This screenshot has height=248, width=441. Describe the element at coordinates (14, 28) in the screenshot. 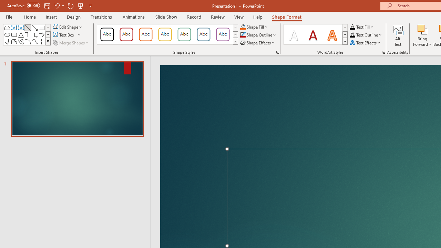

I see `Text Box` at that location.